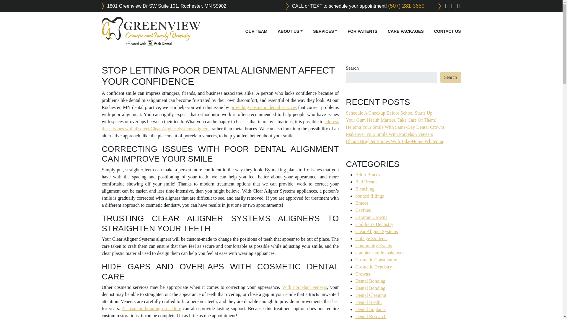  What do you see at coordinates (366, 182) in the screenshot?
I see `Bad Breath` at bounding box center [366, 182].